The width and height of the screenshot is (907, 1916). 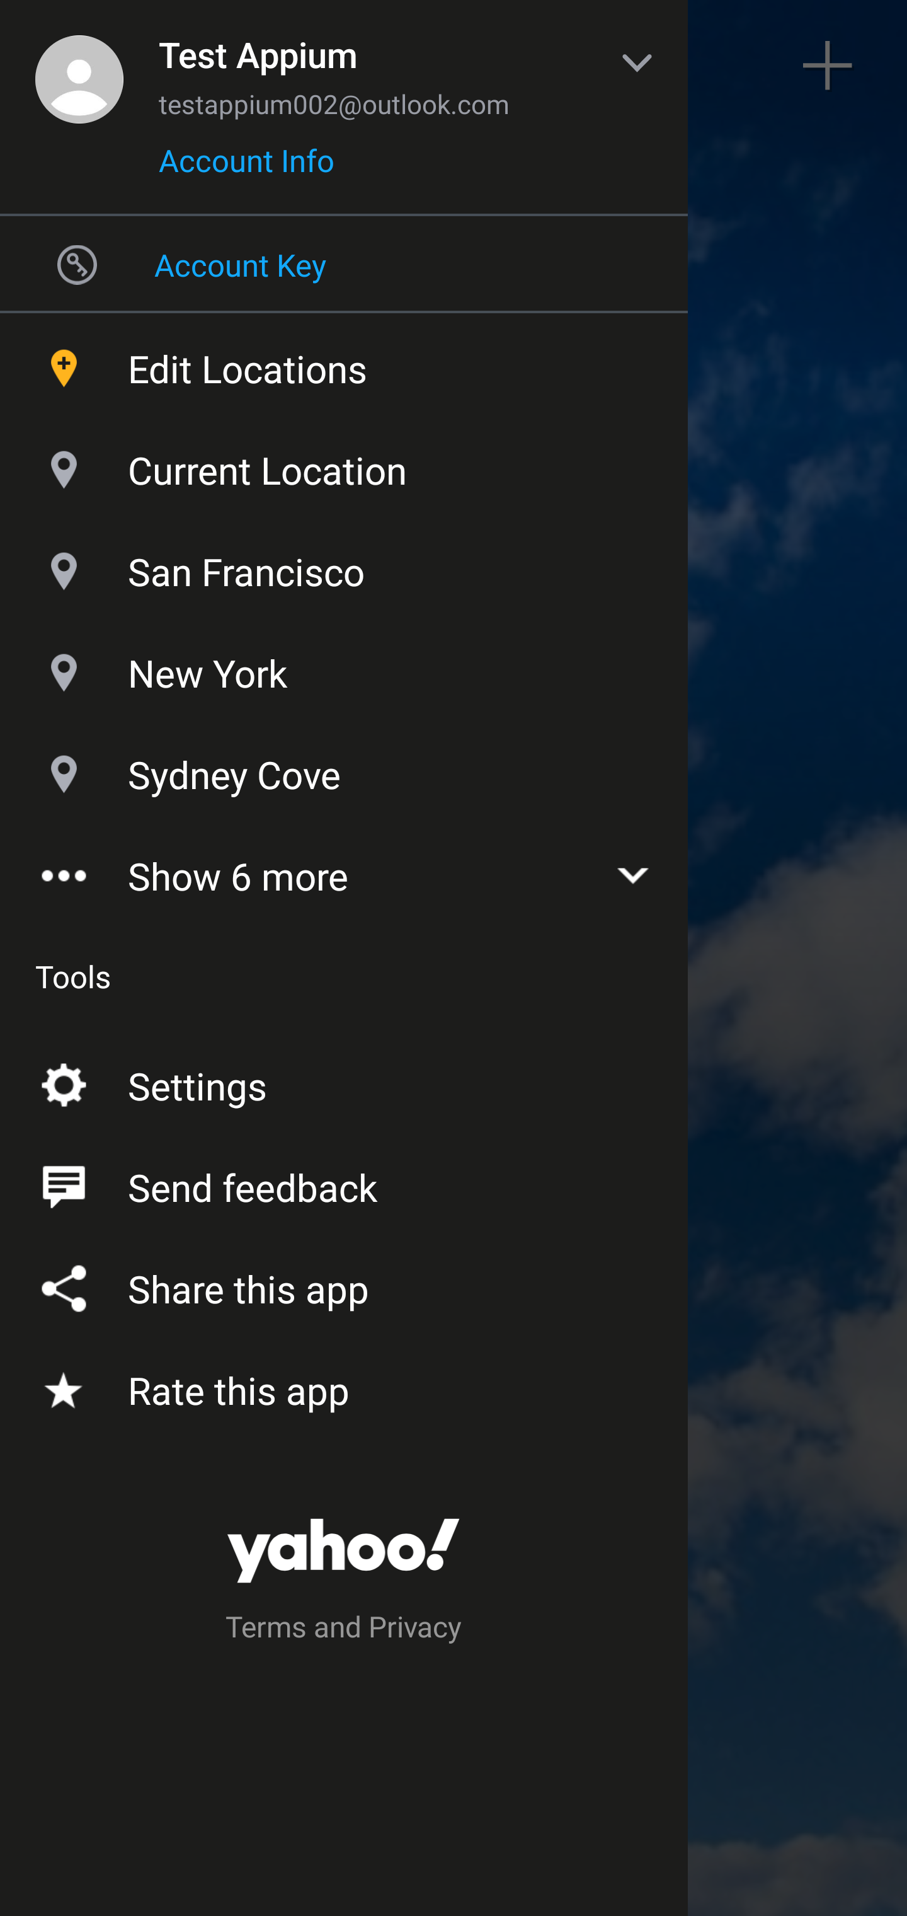 What do you see at coordinates (344, 566) in the screenshot?
I see `San Francisco` at bounding box center [344, 566].